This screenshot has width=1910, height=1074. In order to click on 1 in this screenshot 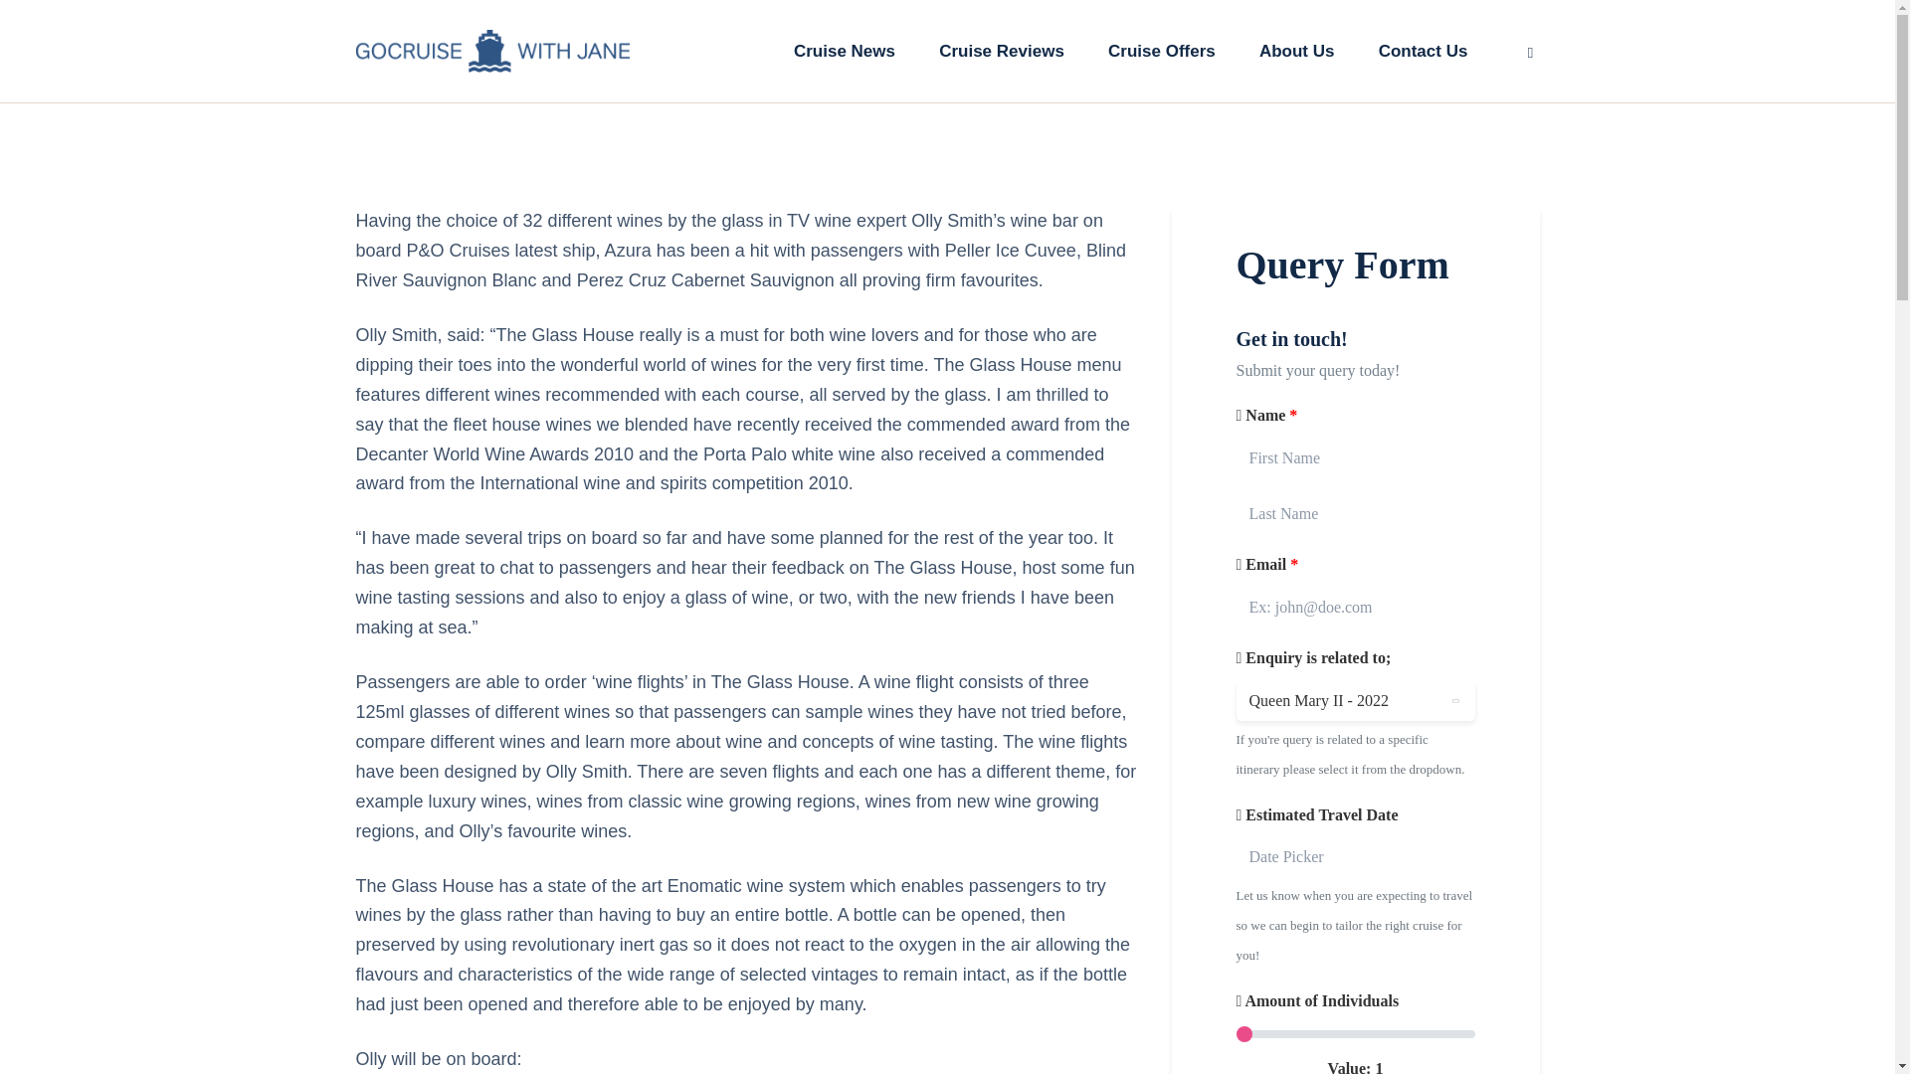, I will do `click(1355, 1034)`.